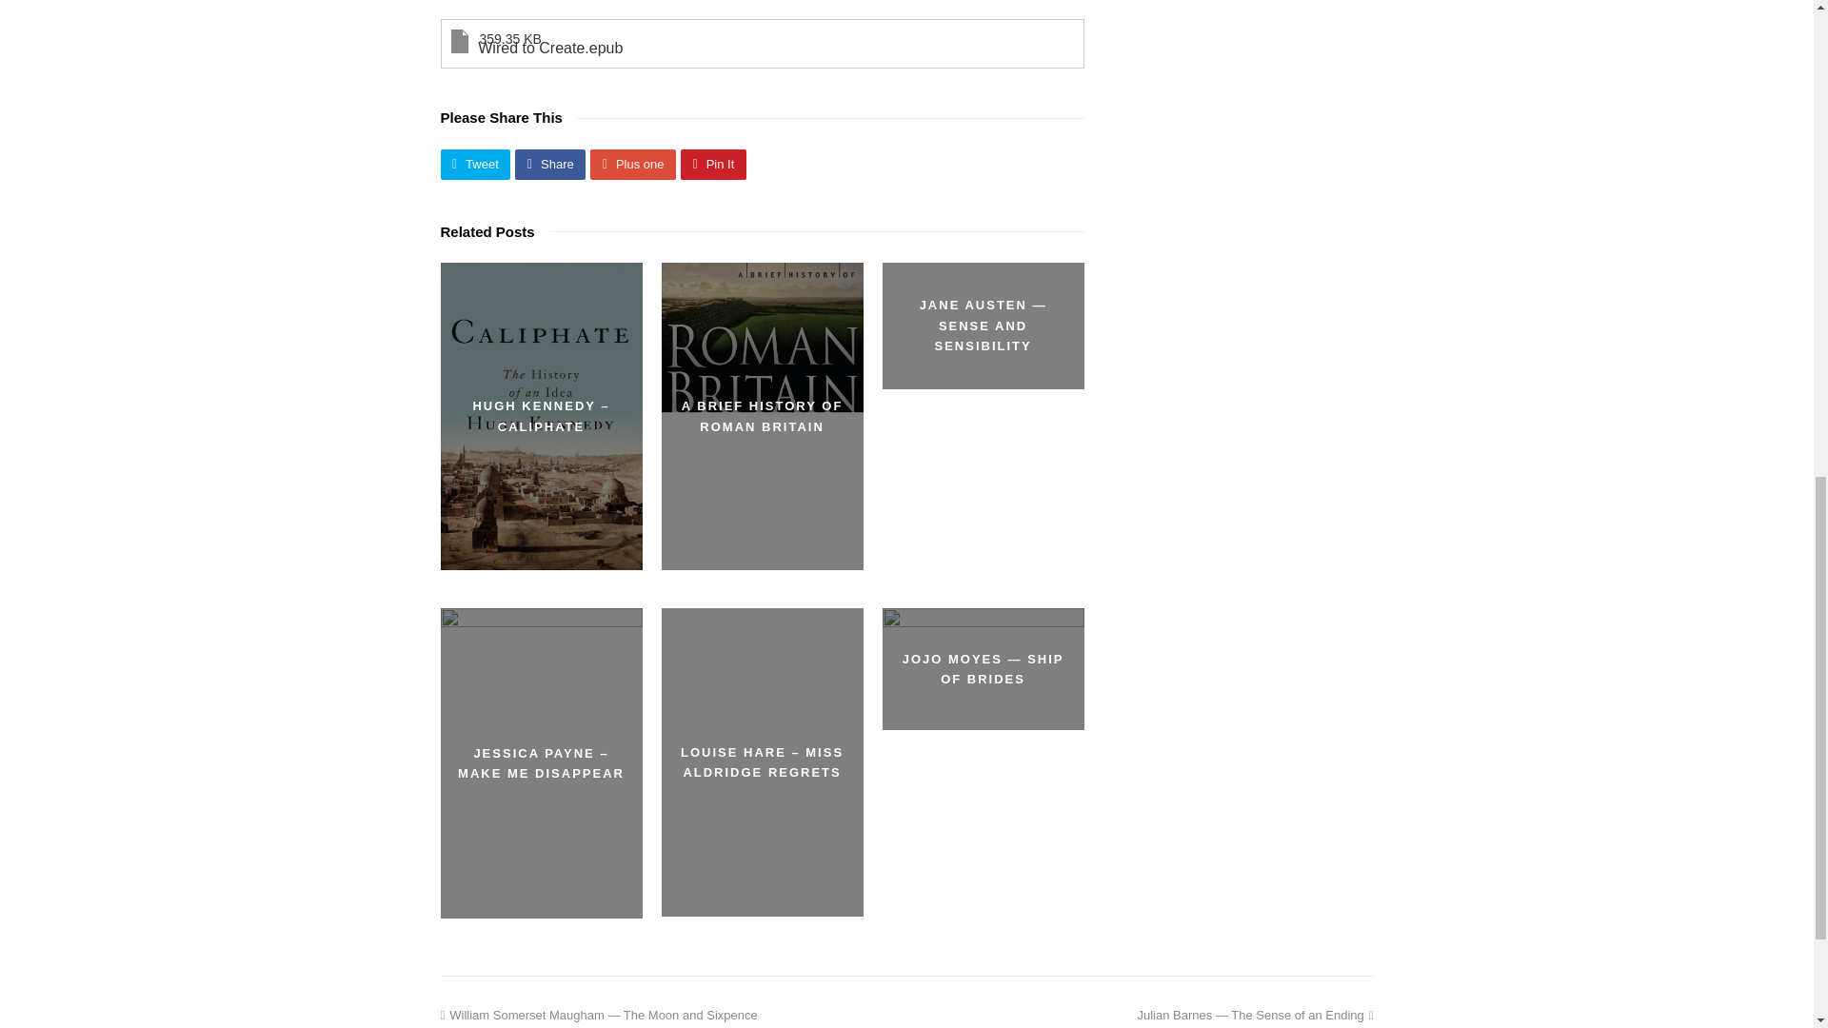  What do you see at coordinates (550, 164) in the screenshot?
I see `Share` at bounding box center [550, 164].